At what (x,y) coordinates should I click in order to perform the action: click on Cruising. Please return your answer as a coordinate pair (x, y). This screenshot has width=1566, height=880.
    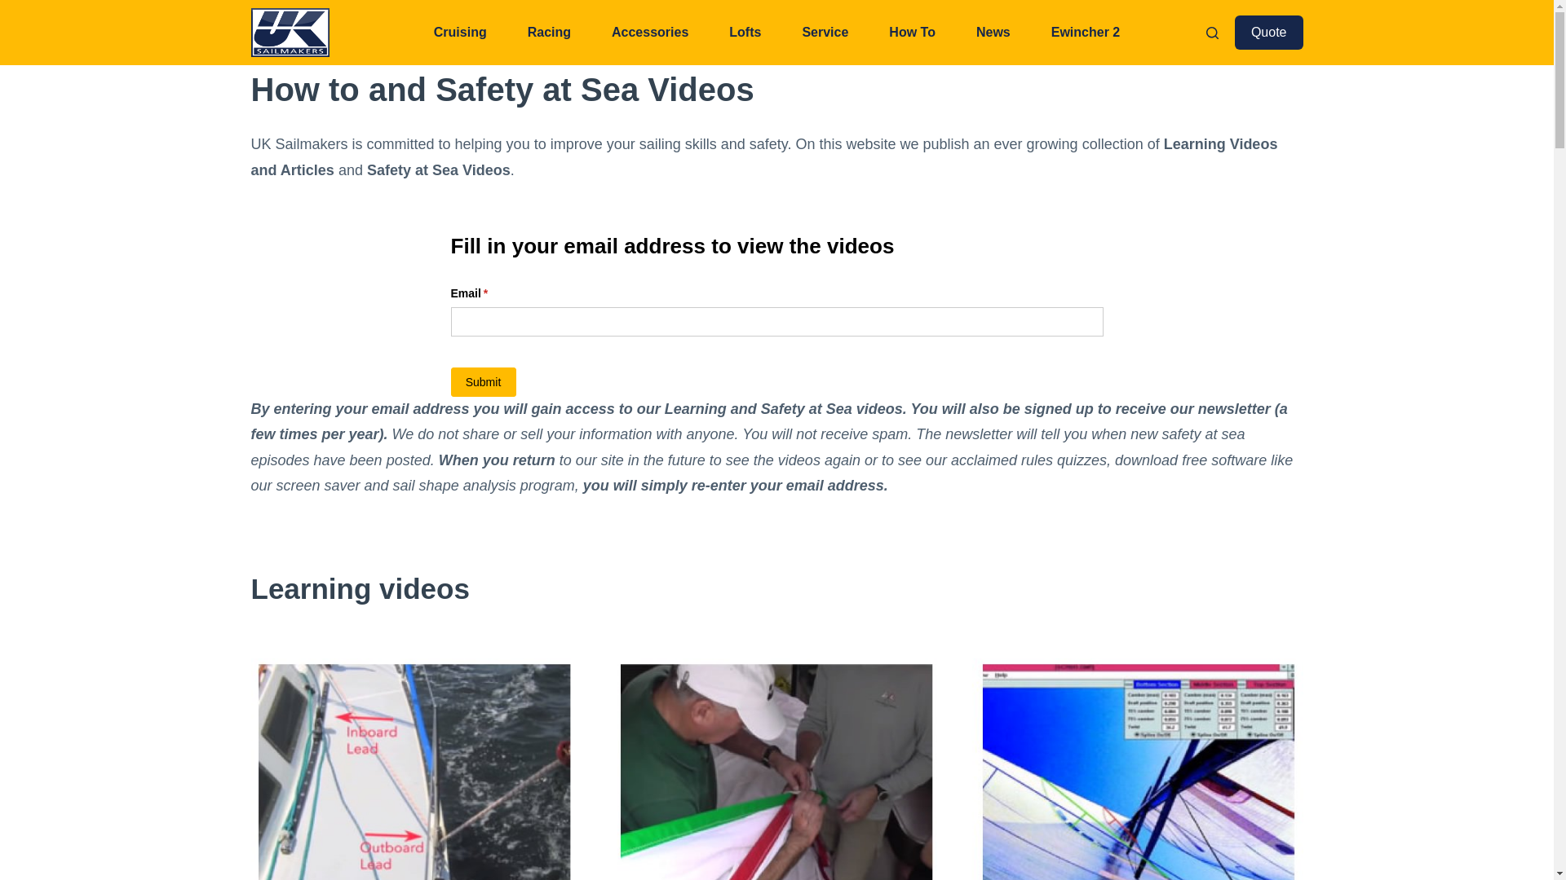
    Looking at the image, I should click on (460, 33).